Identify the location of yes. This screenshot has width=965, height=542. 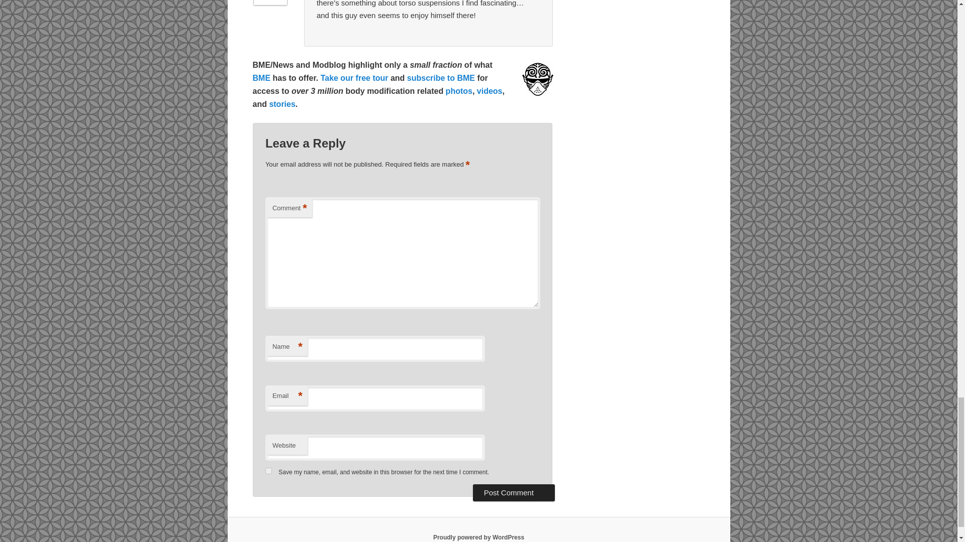
(268, 471).